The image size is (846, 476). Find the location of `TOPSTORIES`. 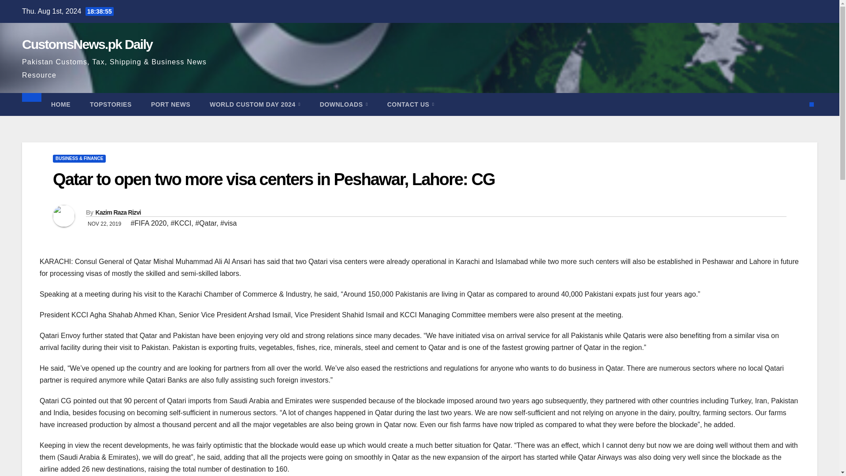

TOPSTORIES is located at coordinates (111, 104).